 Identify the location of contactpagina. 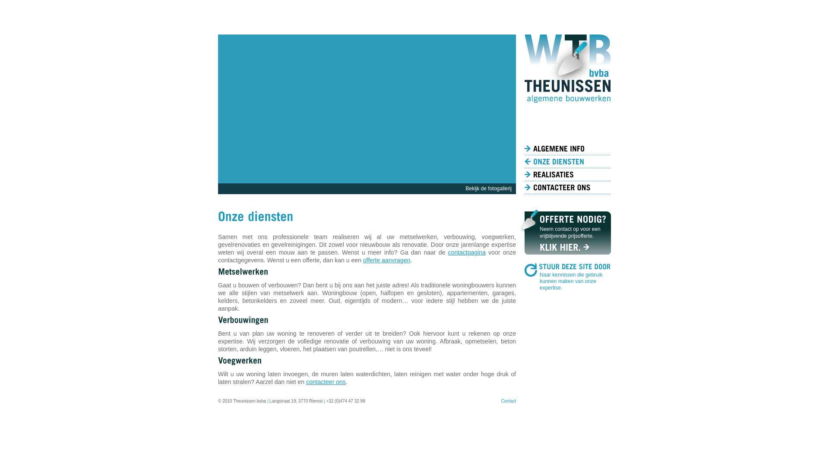
(467, 252).